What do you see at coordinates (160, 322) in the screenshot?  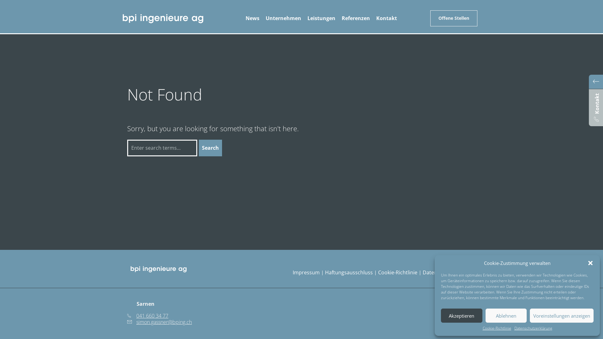 I see `simon.gassner@bping.ch` at bounding box center [160, 322].